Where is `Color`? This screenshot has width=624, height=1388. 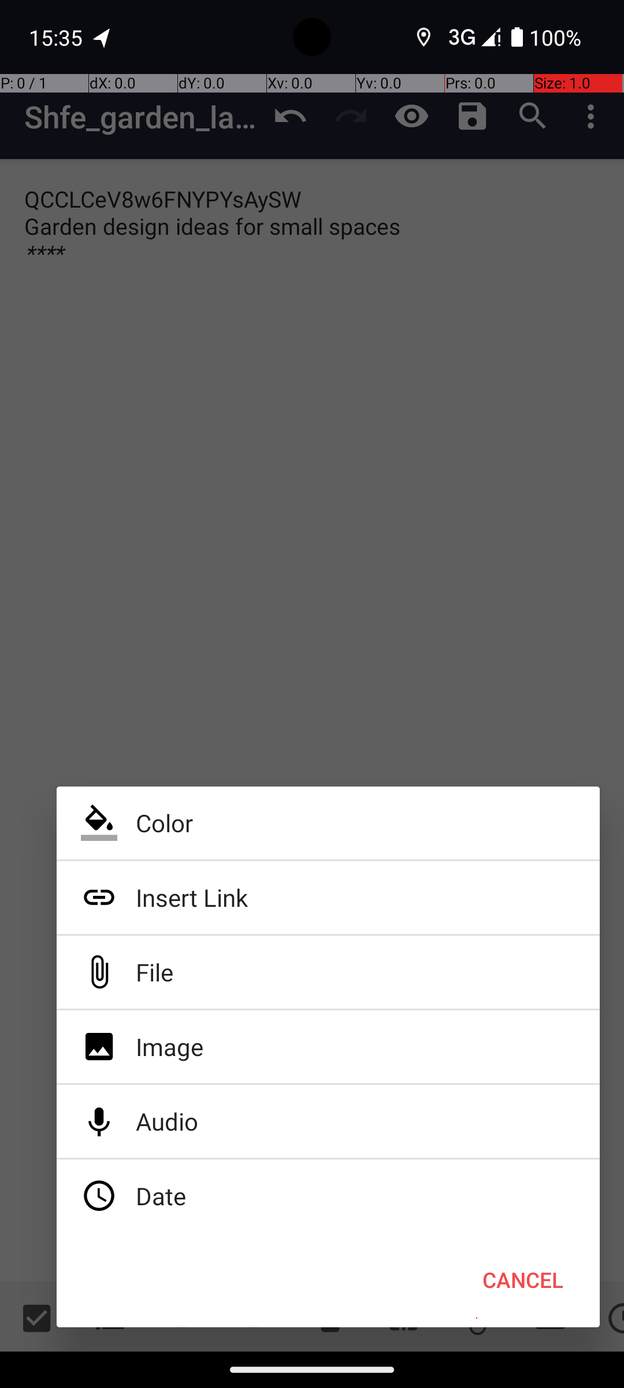
Color is located at coordinates (328, 823).